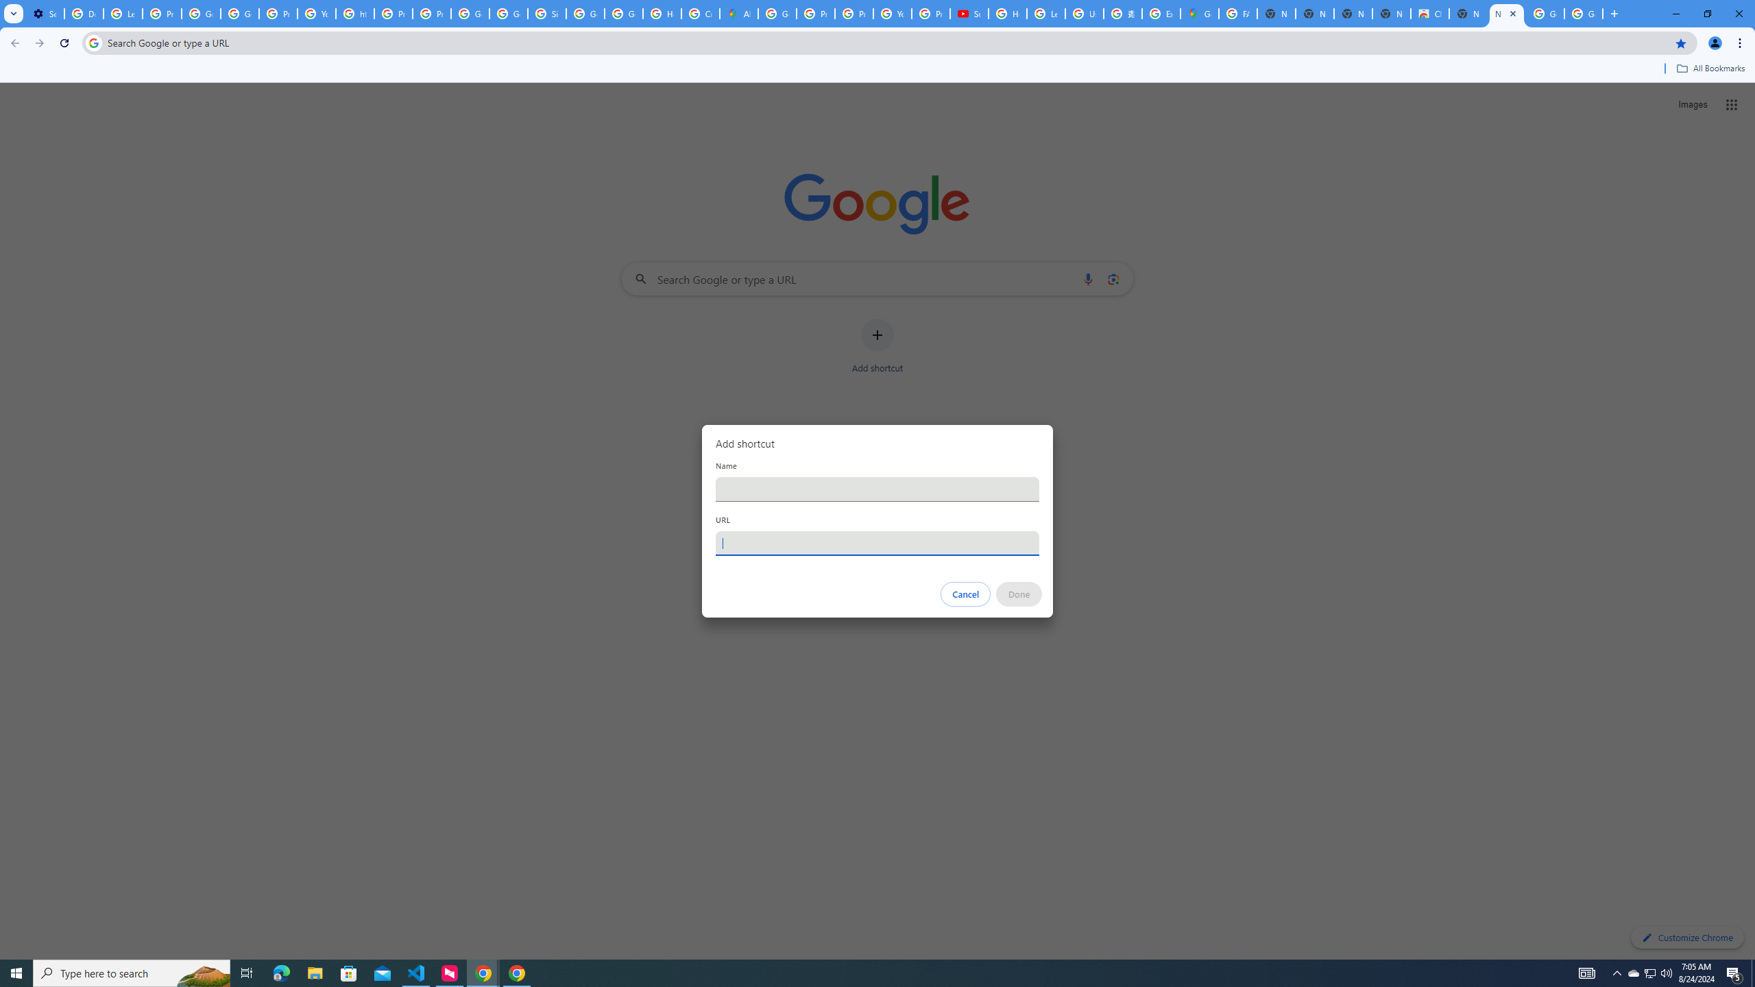  What do you see at coordinates (122, 14) in the screenshot?
I see `Learn how to find your photos - Google Photos Help` at bounding box center [122, 14].